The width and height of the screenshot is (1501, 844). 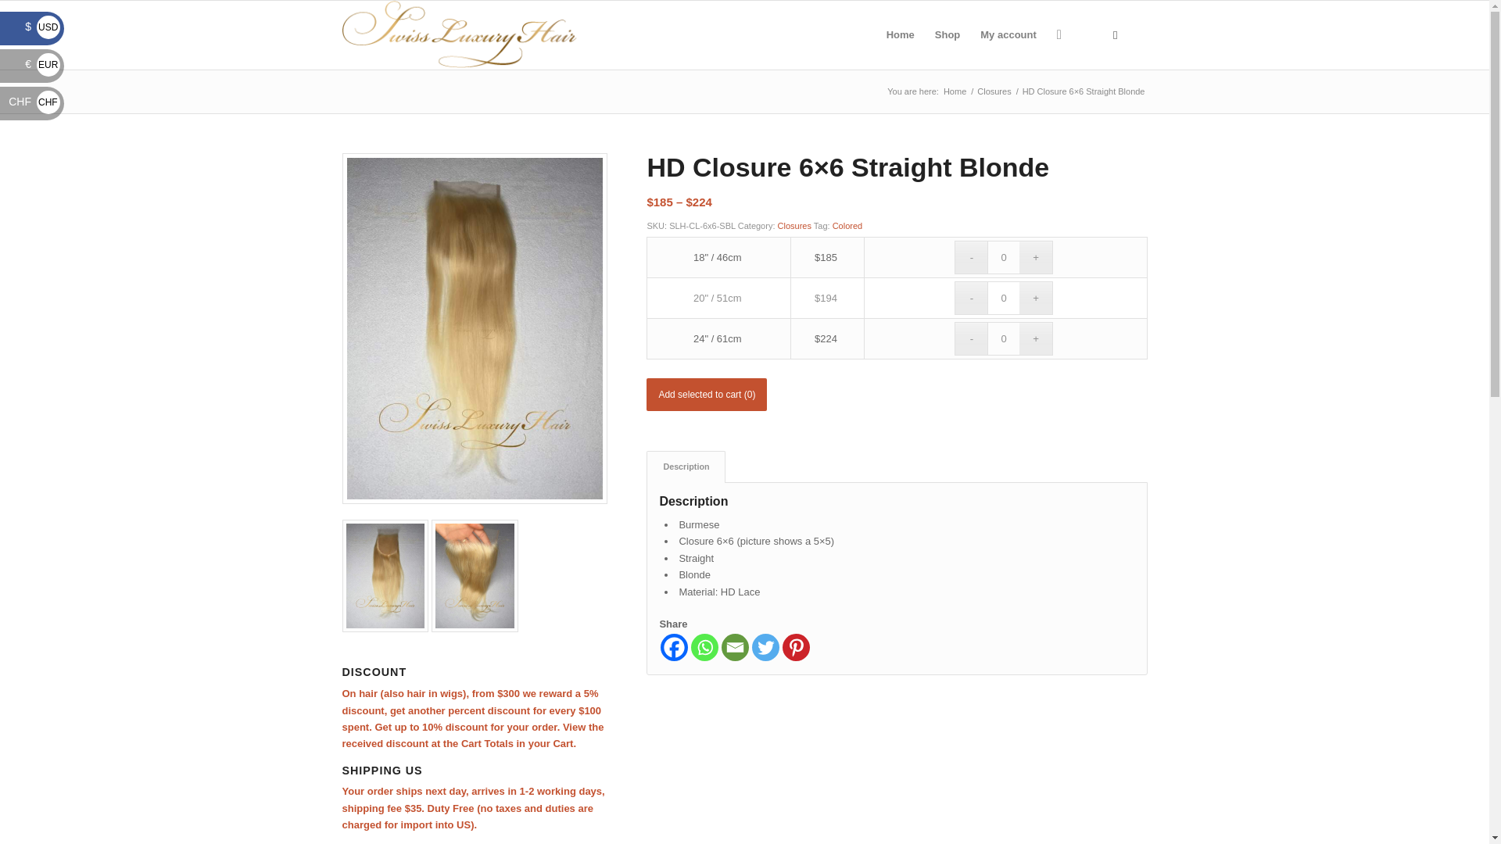 I want to click on -, so click(x=971, y=257).